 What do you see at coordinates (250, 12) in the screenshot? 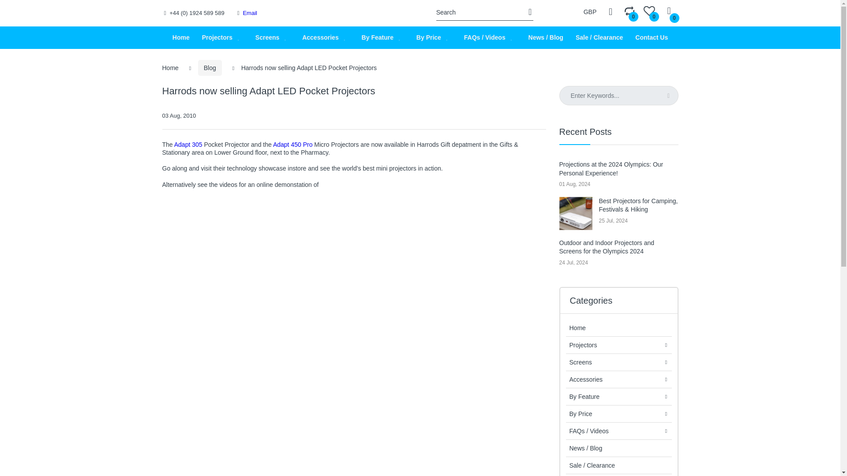
I see `Email` at bounding box center [250, 12].